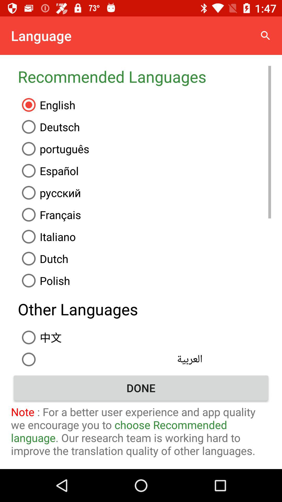 This screenshot has height=502, width=282. Describe the element at coordinates (144, 127) in the screenshot. I see `tap the deutsch icon` at that location.